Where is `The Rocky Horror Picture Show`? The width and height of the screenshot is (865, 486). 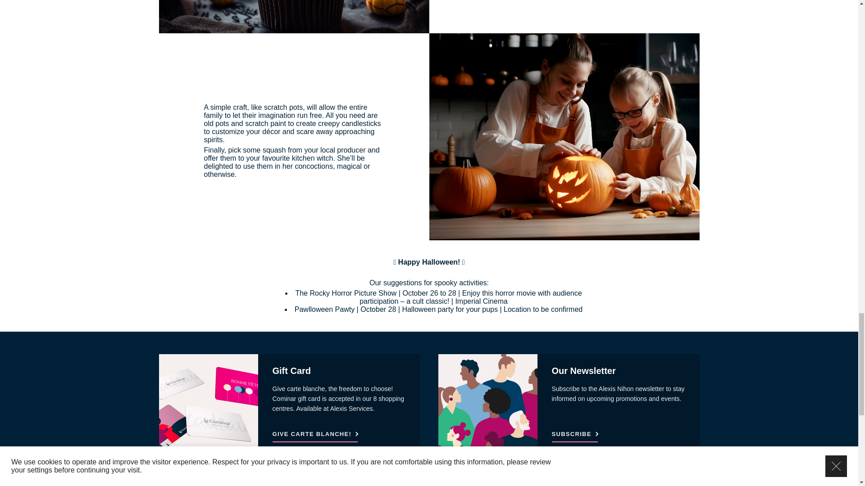
The Rocky Horror Picture Show is located at coordinates (345, 293).